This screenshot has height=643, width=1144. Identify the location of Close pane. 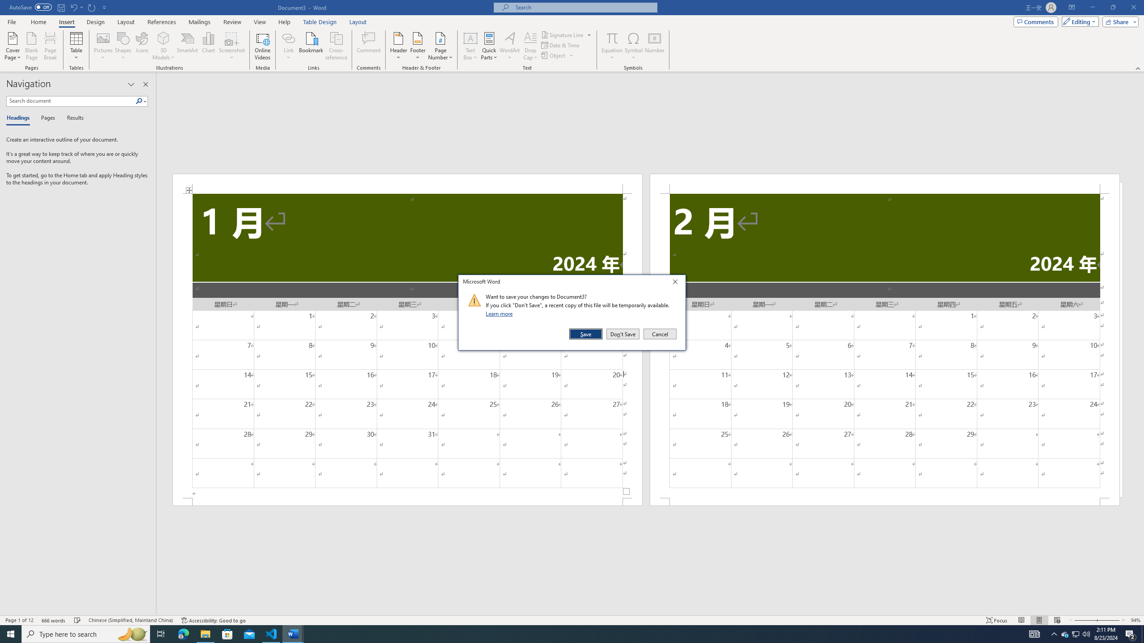
(146, 84).